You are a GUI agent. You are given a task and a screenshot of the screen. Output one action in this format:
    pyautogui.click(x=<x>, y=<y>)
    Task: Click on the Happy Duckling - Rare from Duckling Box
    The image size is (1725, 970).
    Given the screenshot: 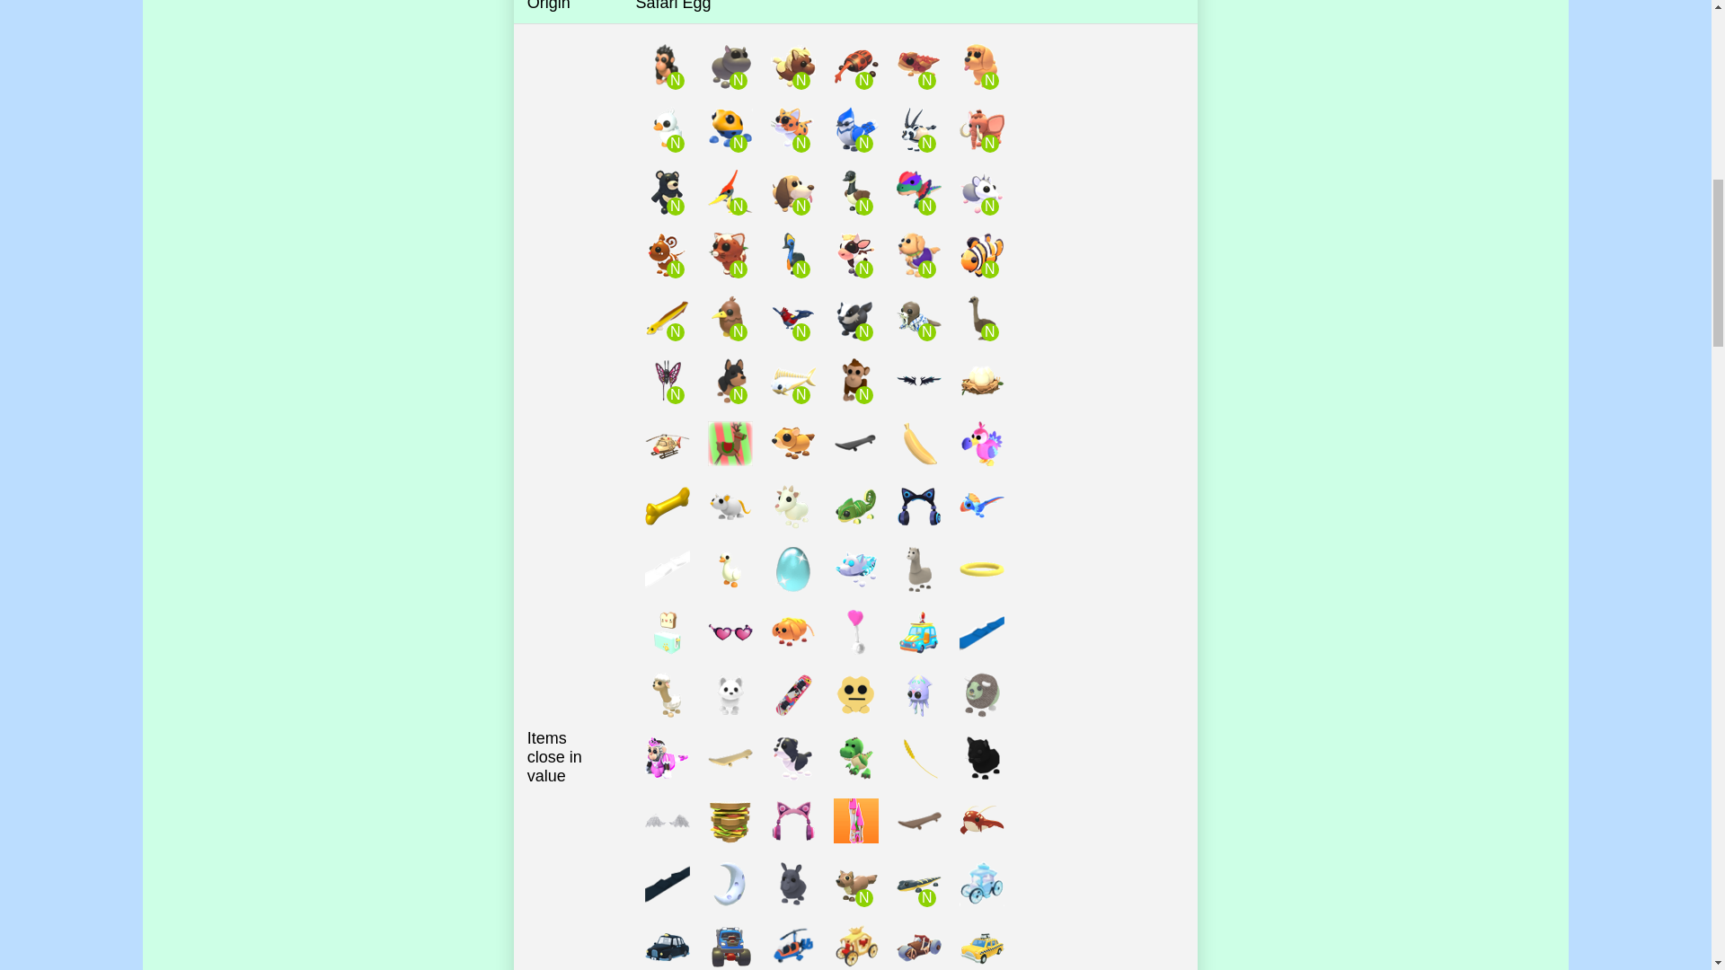 What is the action you would take?
    pyautogui.click(x=667, y=129)
    